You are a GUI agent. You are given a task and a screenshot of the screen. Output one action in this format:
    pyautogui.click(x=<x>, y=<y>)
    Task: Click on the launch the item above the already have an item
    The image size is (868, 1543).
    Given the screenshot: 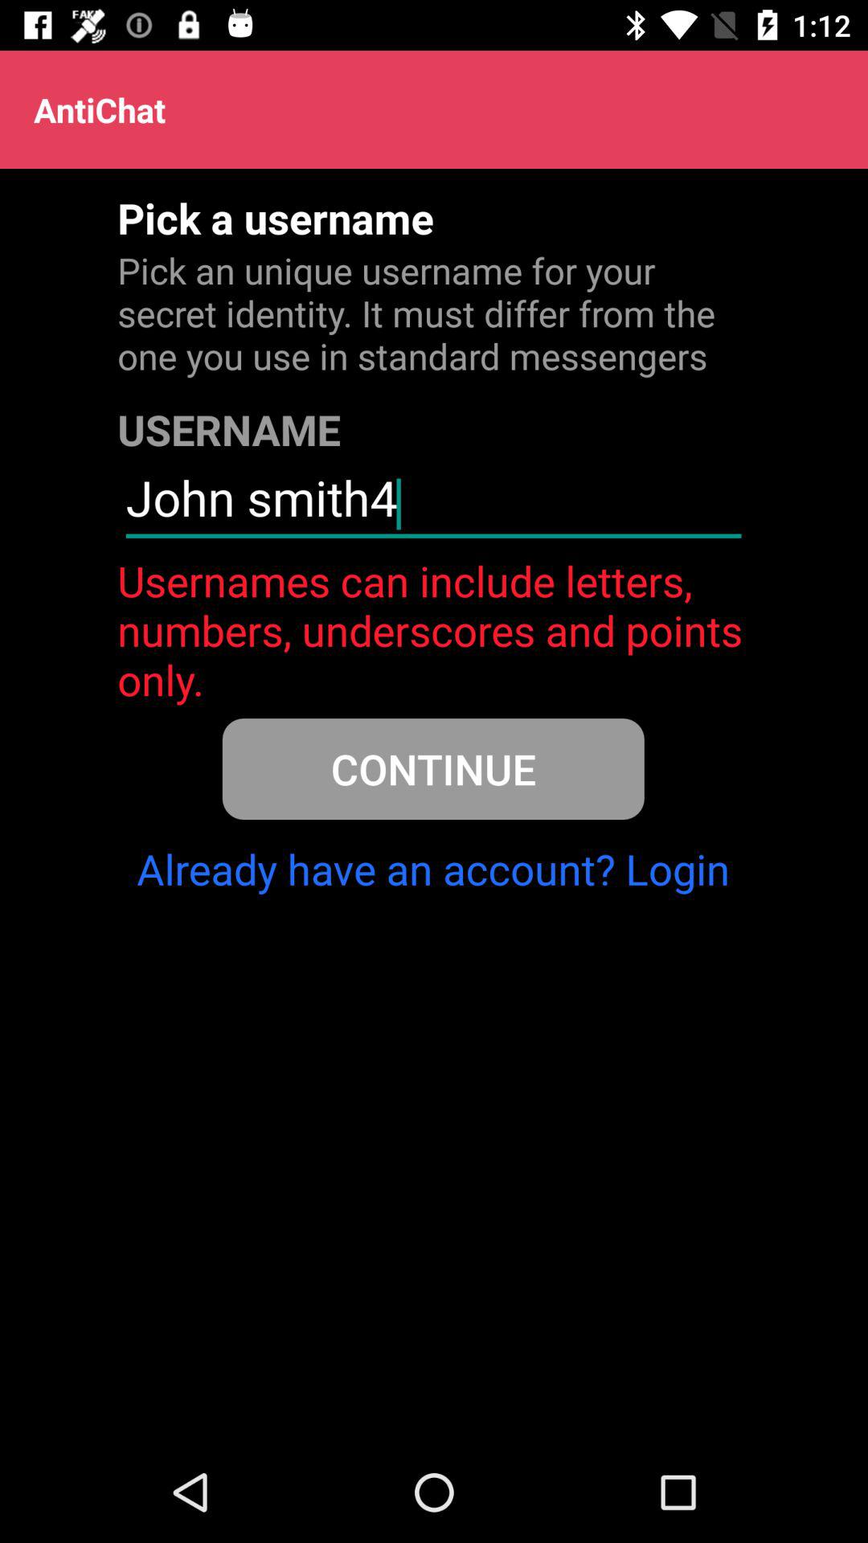 What is the action you would take?
    pyautogui.click(x=432, y=768)
    